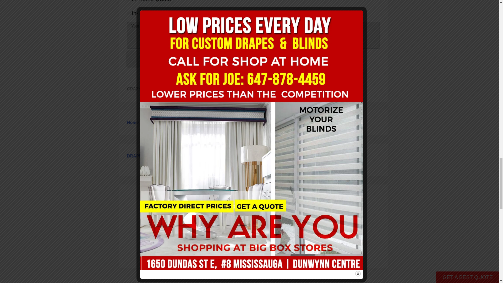 The width and height of the screenshot is (503, 283). Describe the element at coordinates (168, 123) in the screenshot. I see `Custom Drapery Toronto` at that location.